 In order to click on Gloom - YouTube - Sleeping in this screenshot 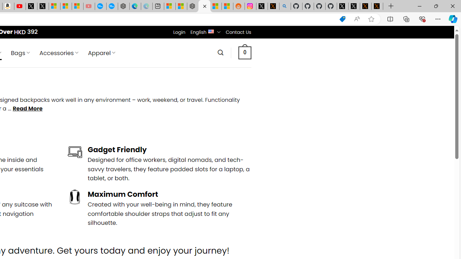, I will do `click(89, 6)`.